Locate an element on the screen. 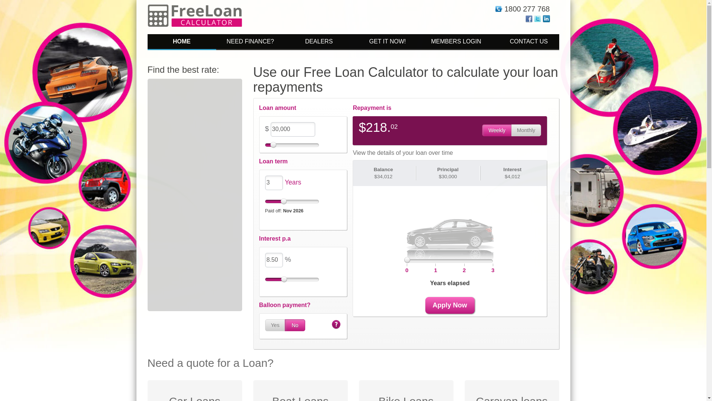 This screenshot has width=712, height=401. DEALERS is located at coordinates (319, 42).